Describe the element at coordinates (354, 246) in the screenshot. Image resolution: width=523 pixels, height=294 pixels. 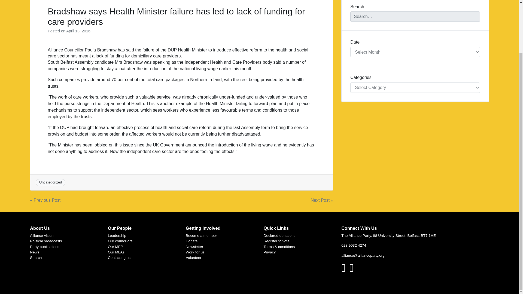
I see `028 9032 4274` at that location.